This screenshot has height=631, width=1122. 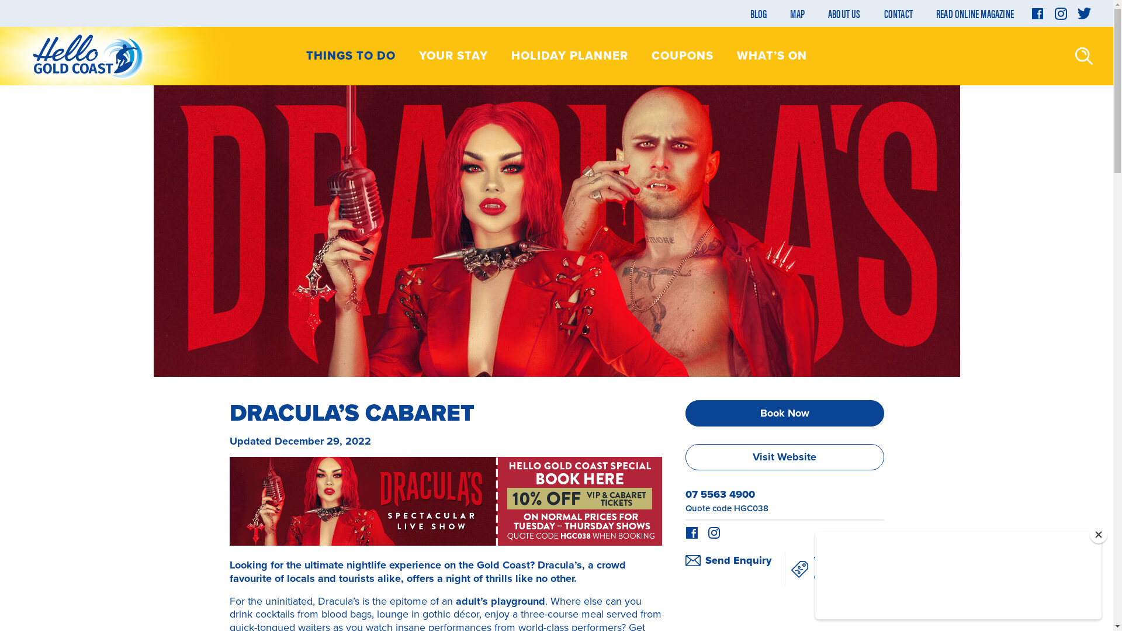 What do you see at coordinates (720, 494) in the screenshot?
I see `07 5563 4900` at bounding box center [720, 494].